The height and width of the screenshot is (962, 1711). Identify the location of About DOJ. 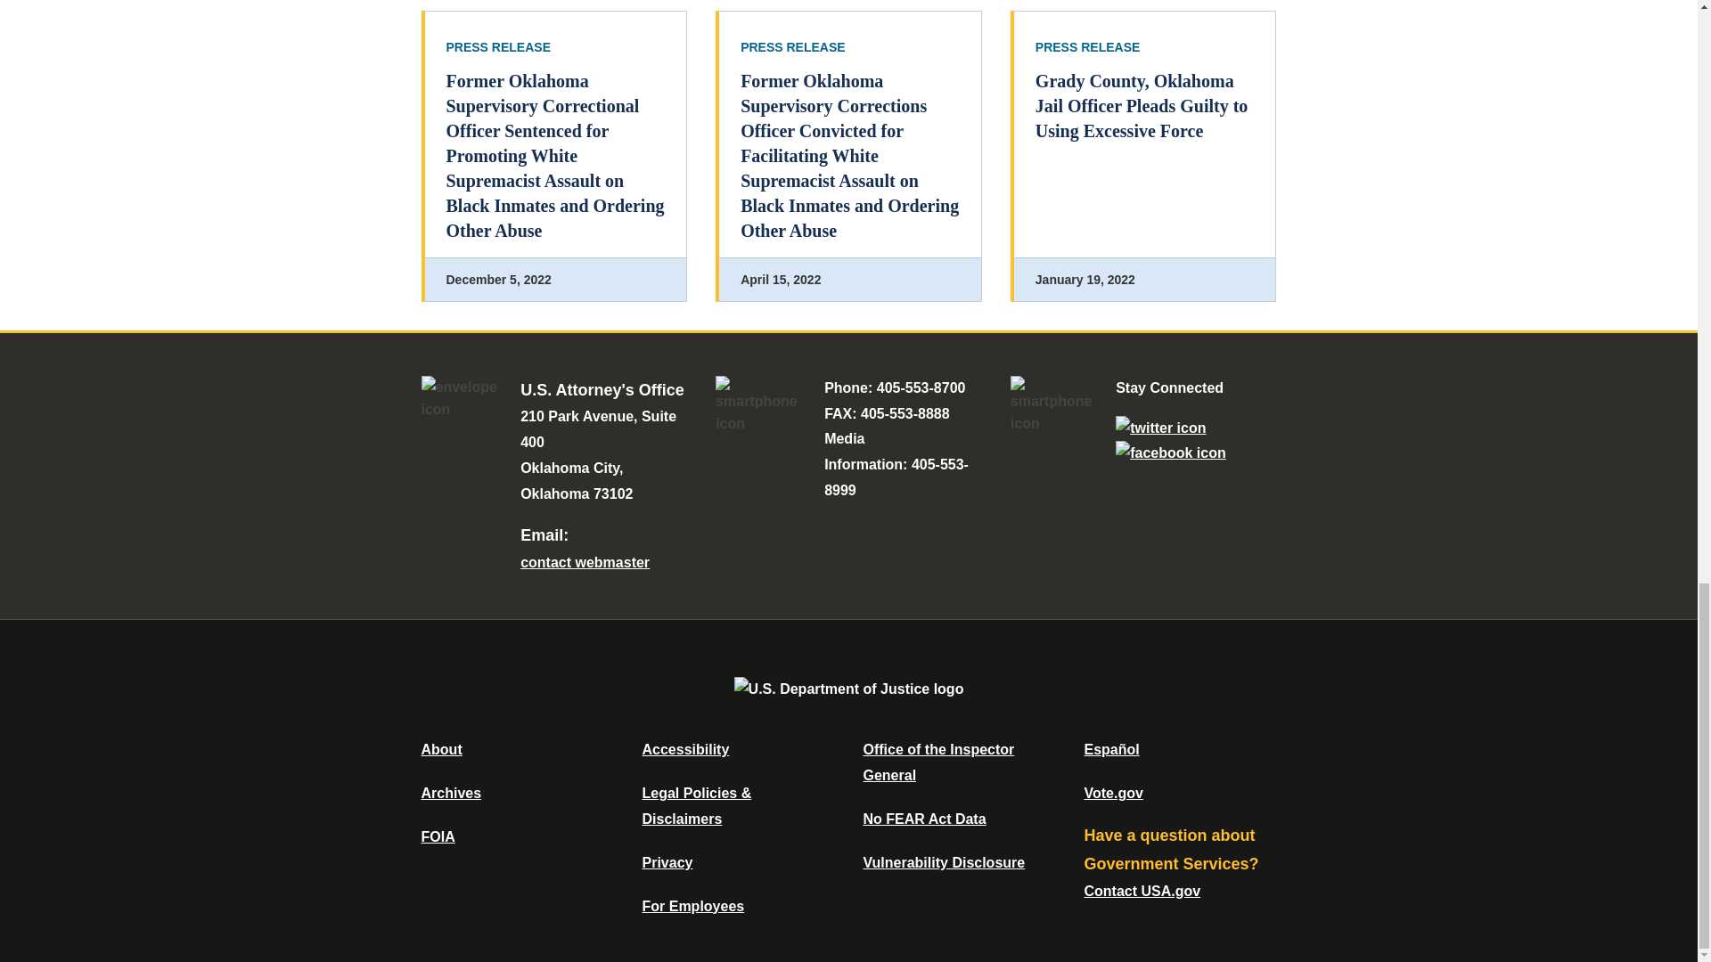
(441, 748).